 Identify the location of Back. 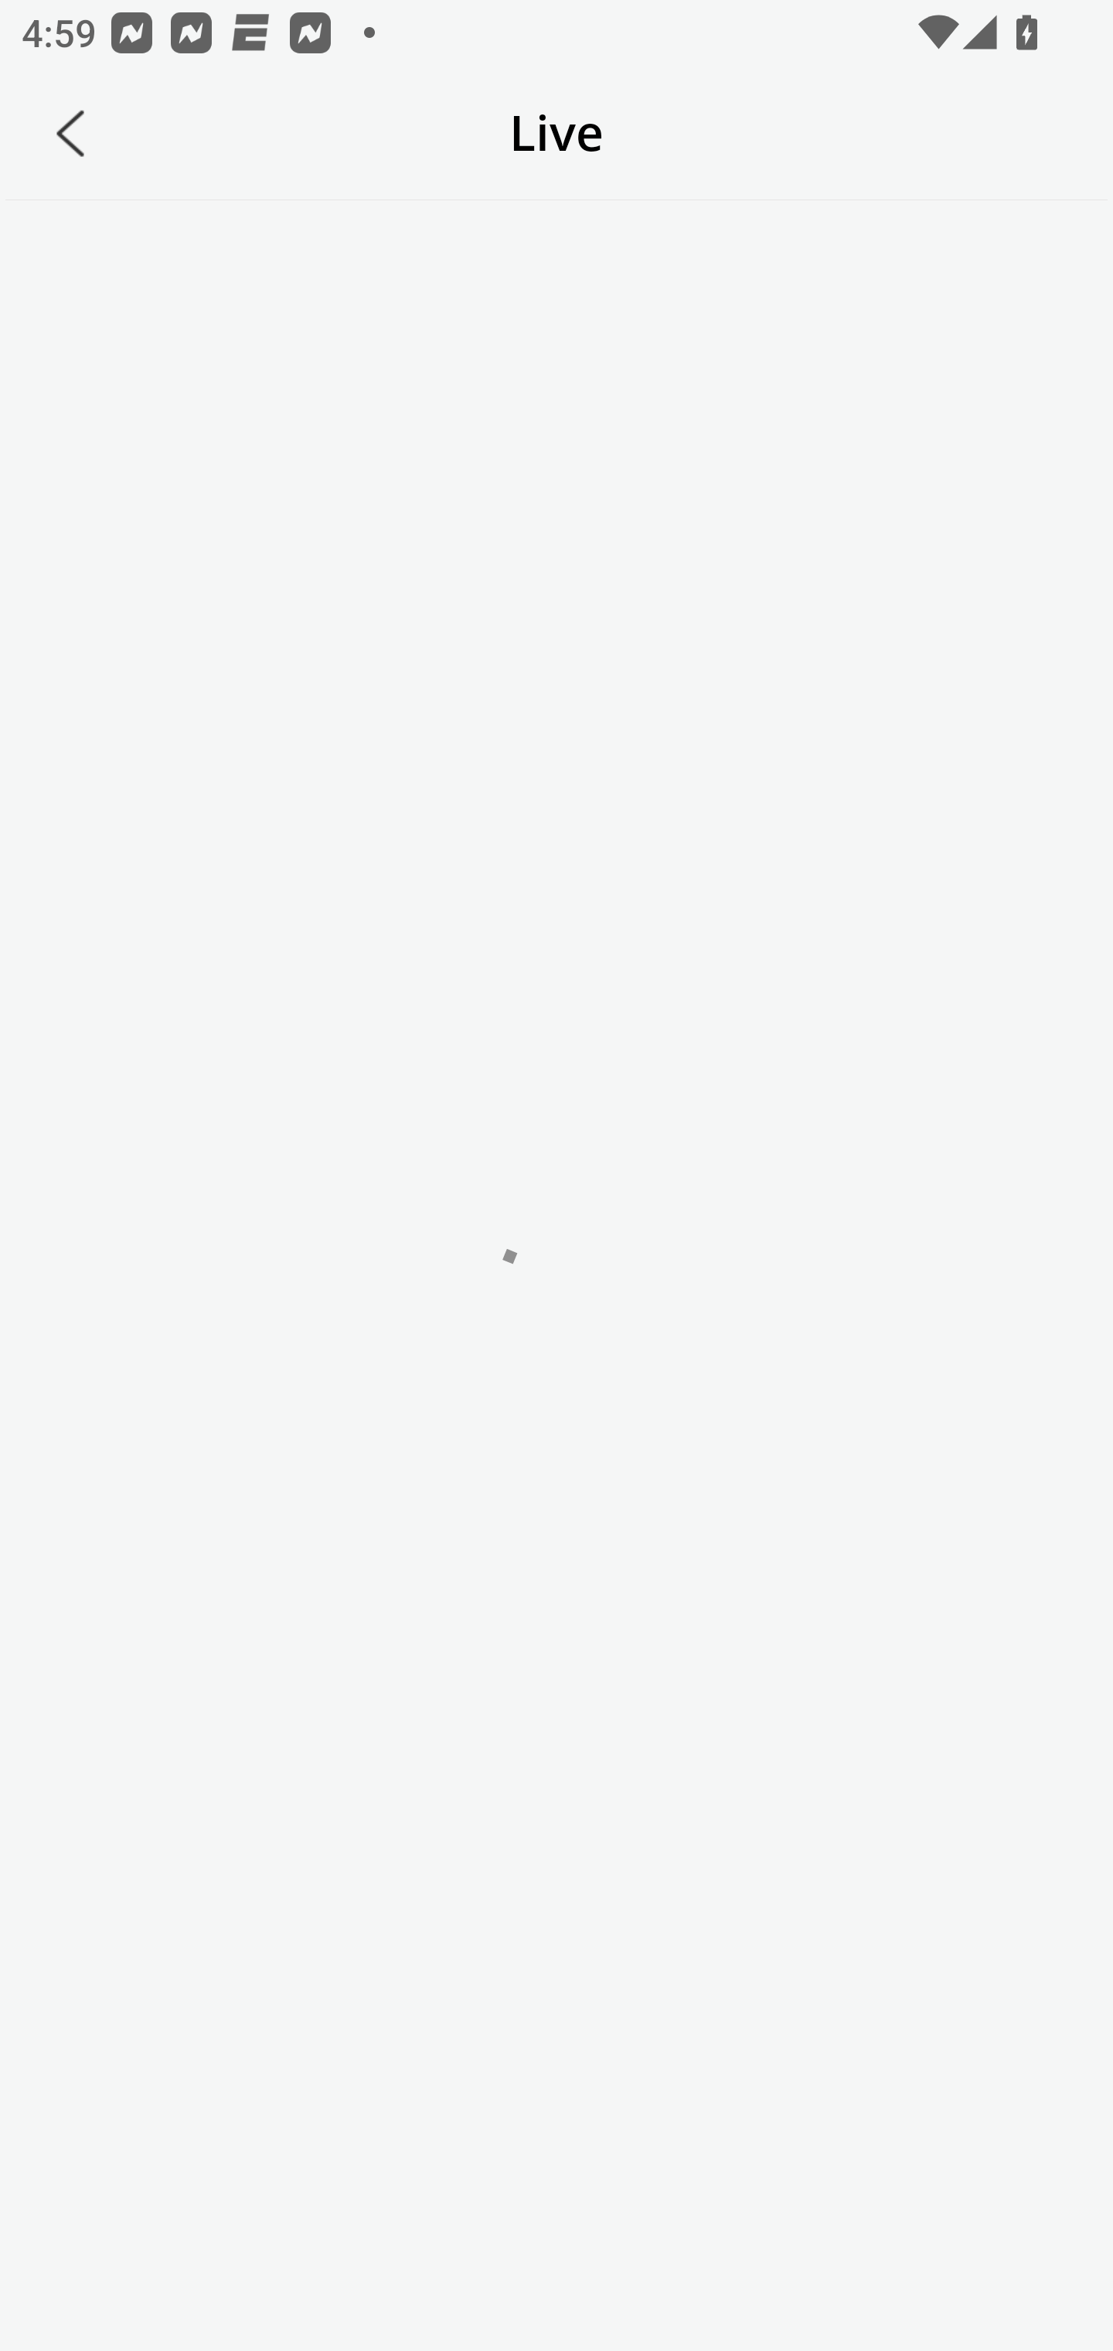
(70, 133).